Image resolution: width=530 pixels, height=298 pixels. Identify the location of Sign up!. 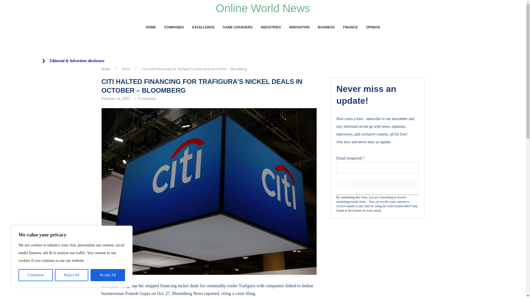
(377, 184).